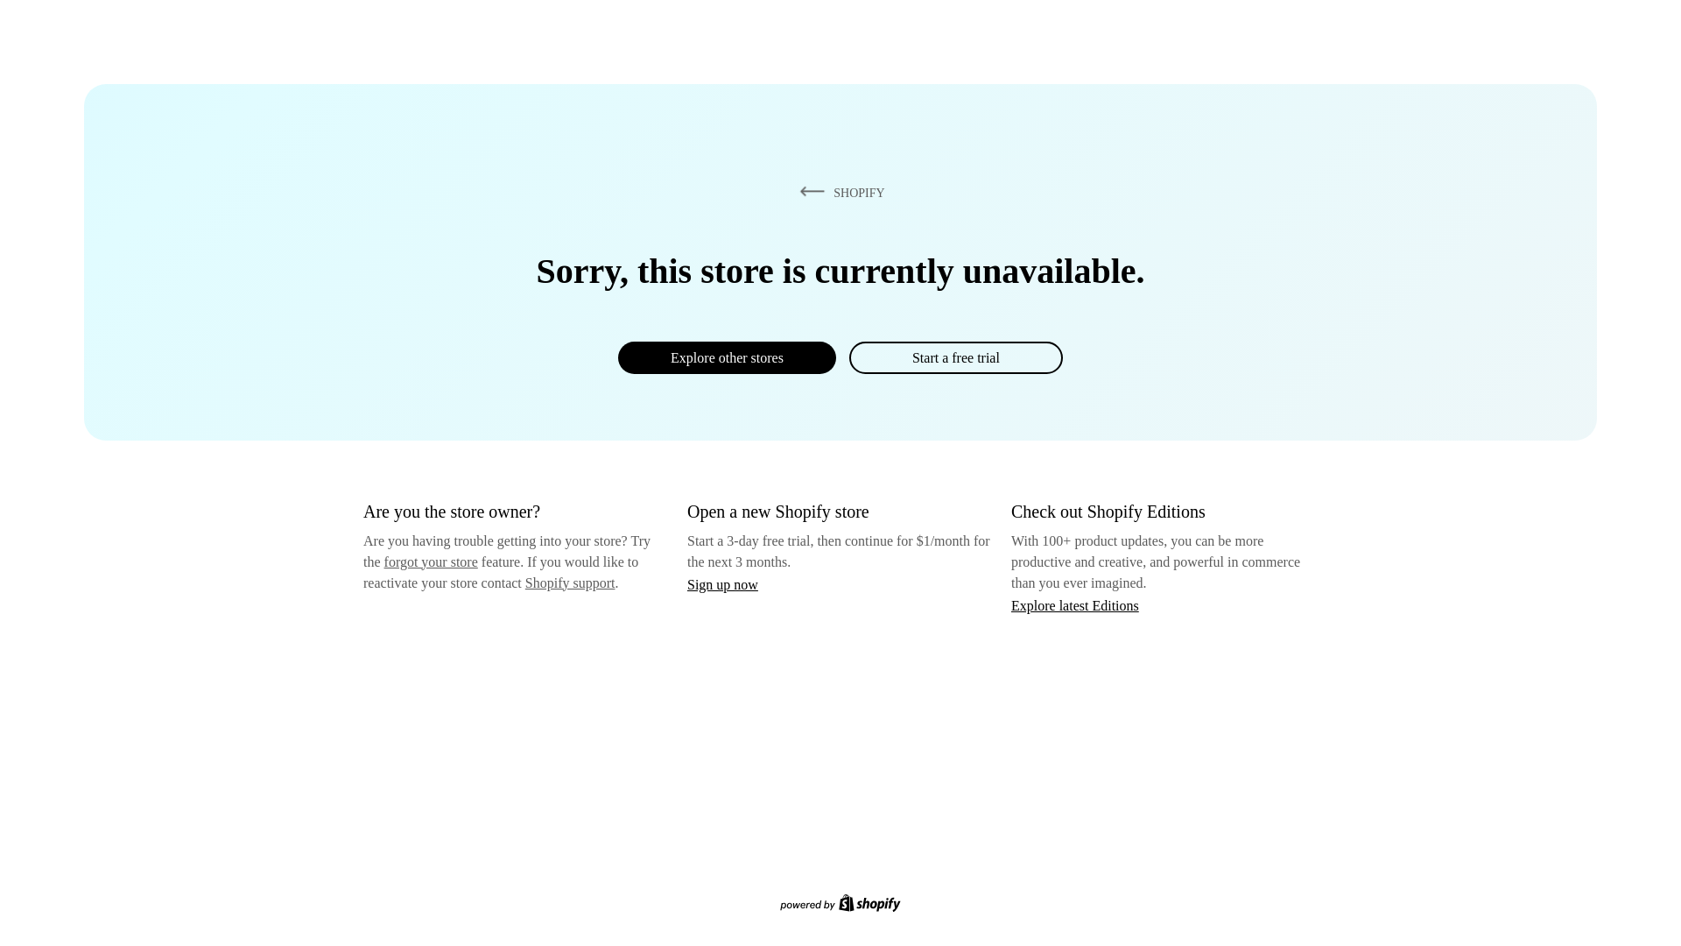 The width and height of the screenshot is (1681, 946). What do you see at coordinates (431, 561) in the screenshot?
I see `forgot your store` at bounding box center [431, 561].